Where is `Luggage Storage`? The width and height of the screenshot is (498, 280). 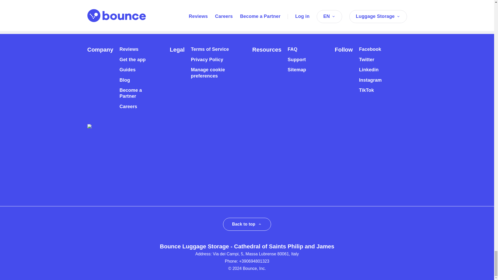 Luggage Storage is located at coordinates (131, 25).